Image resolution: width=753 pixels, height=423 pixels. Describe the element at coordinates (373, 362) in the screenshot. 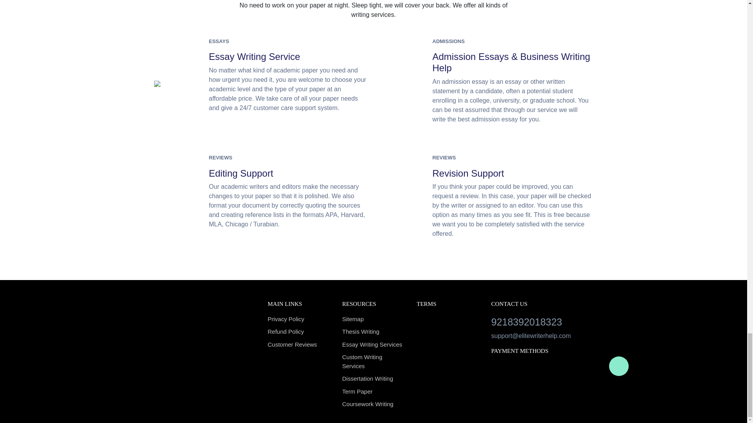

I see `Custom Writing Services` at that location.